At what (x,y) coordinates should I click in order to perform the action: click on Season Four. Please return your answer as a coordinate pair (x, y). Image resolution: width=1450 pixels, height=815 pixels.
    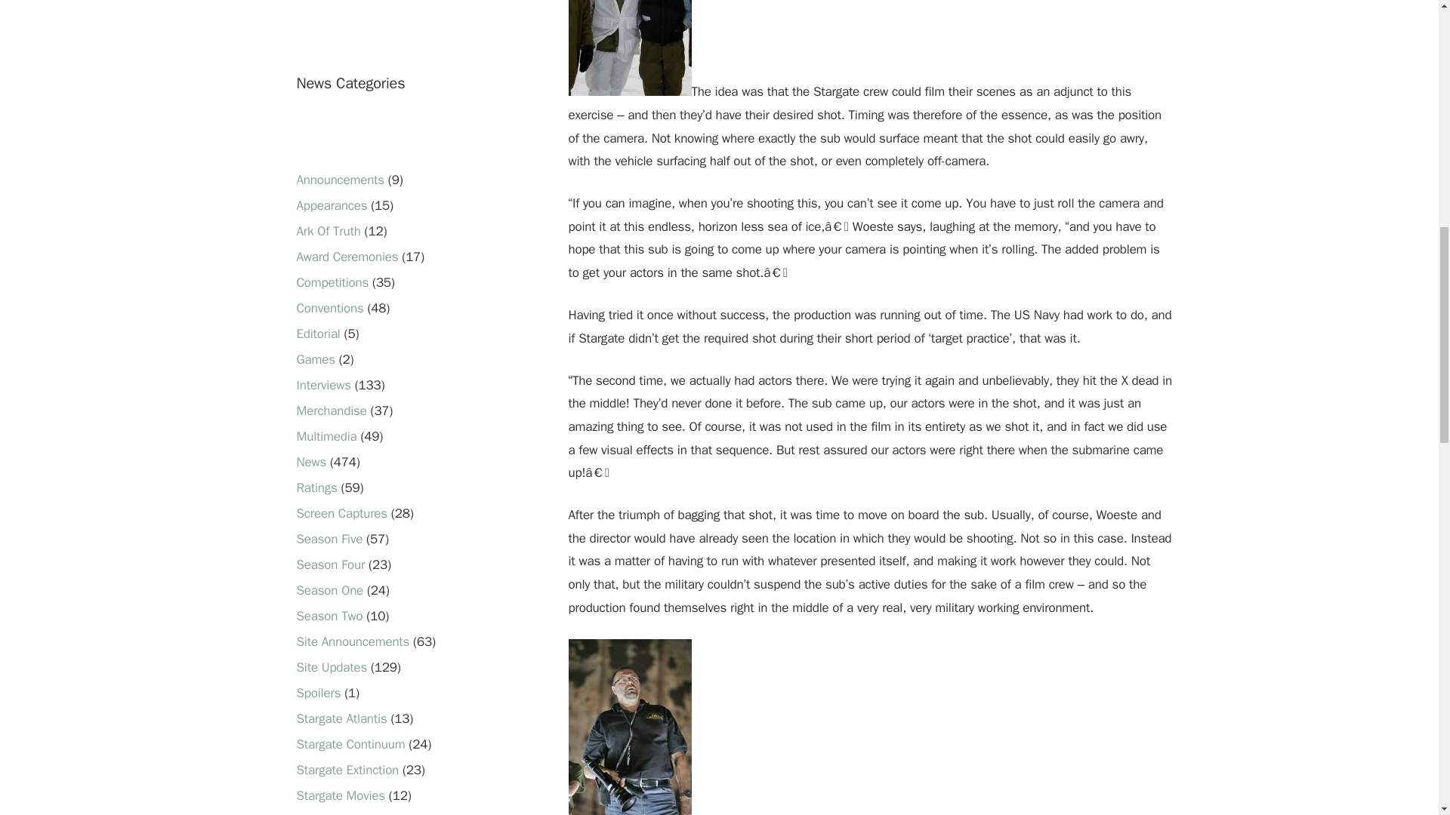
    Looking at the image, I should click on (330, 564).